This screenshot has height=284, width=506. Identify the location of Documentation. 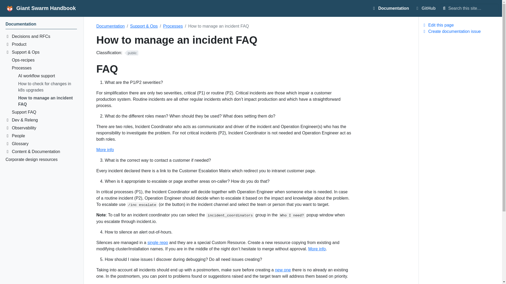
(41, 25).